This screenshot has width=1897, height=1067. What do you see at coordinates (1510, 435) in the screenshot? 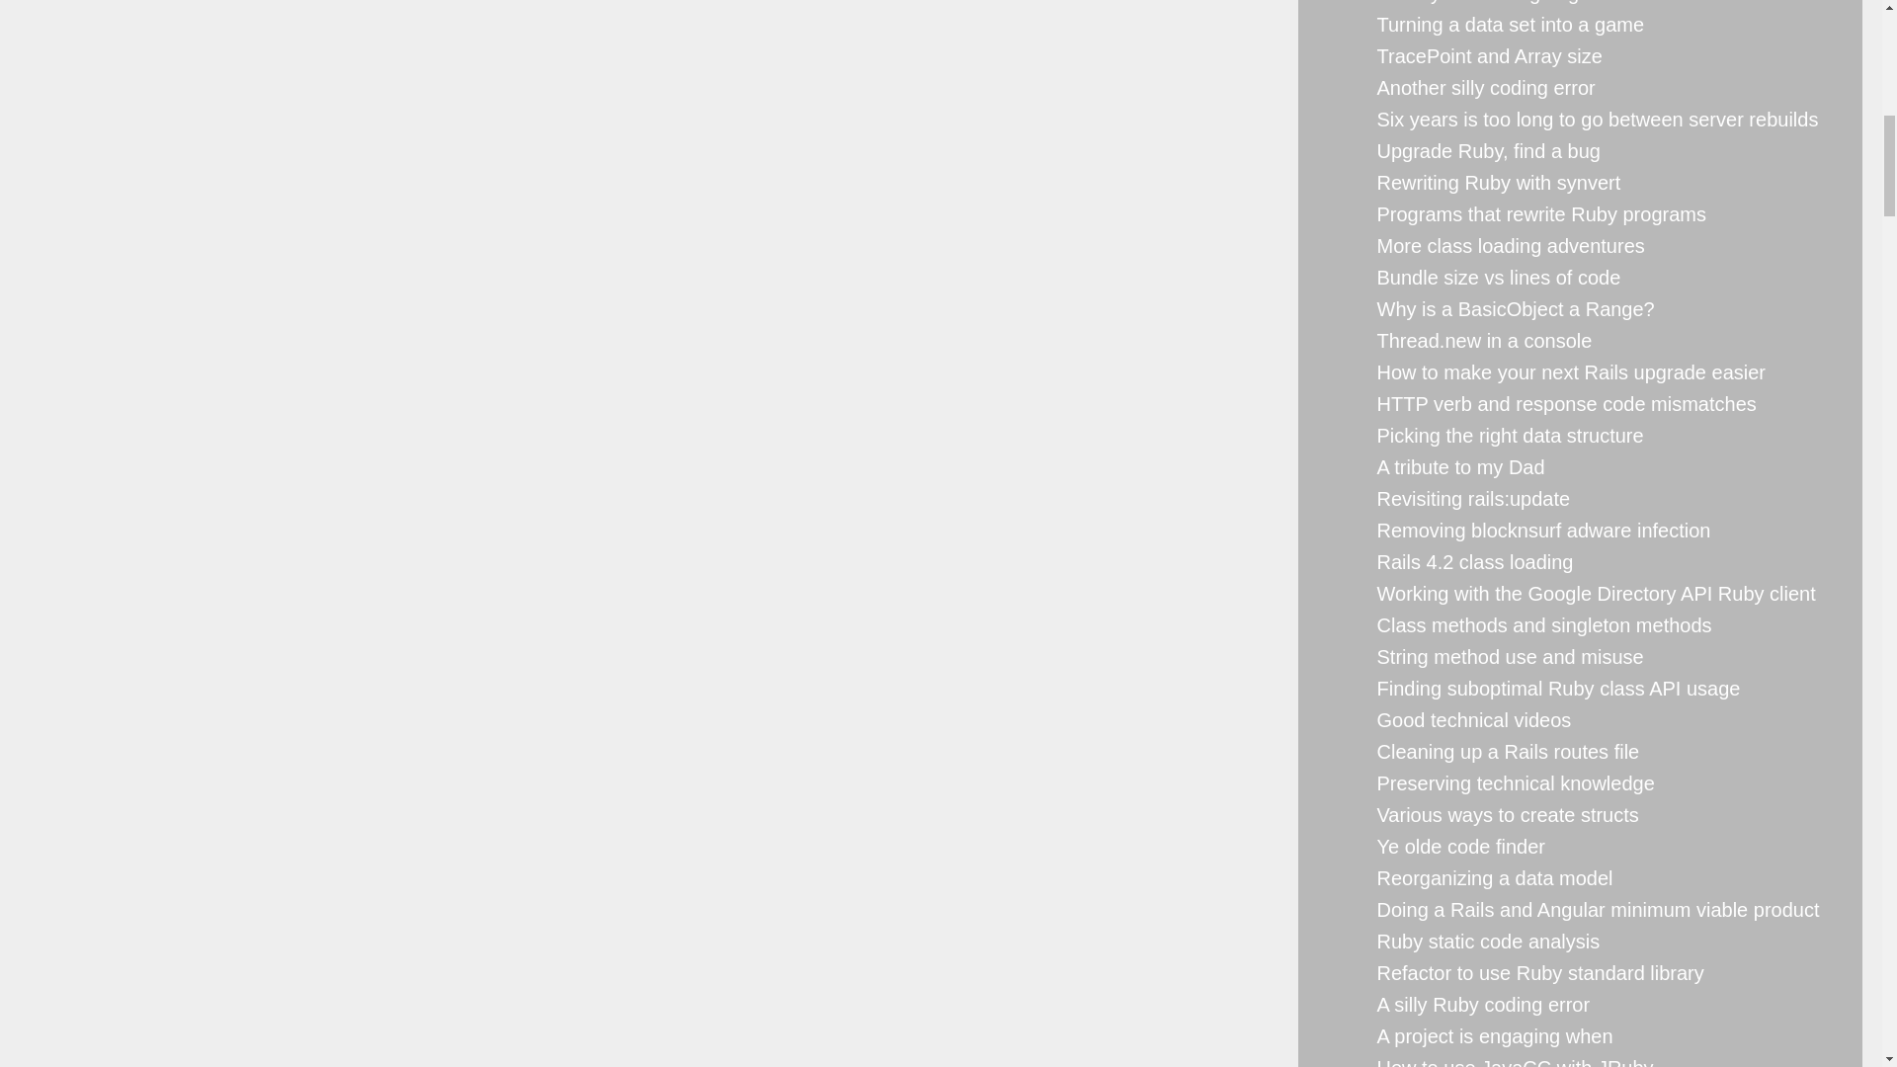
I see `Picking the right data structure` at bounding box center [1510, 435].